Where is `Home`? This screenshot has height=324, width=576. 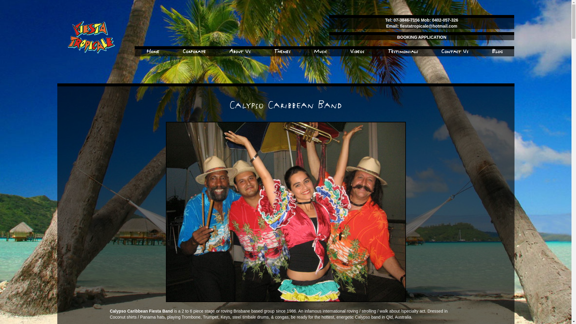 Home is located at coordinates (153, 51).